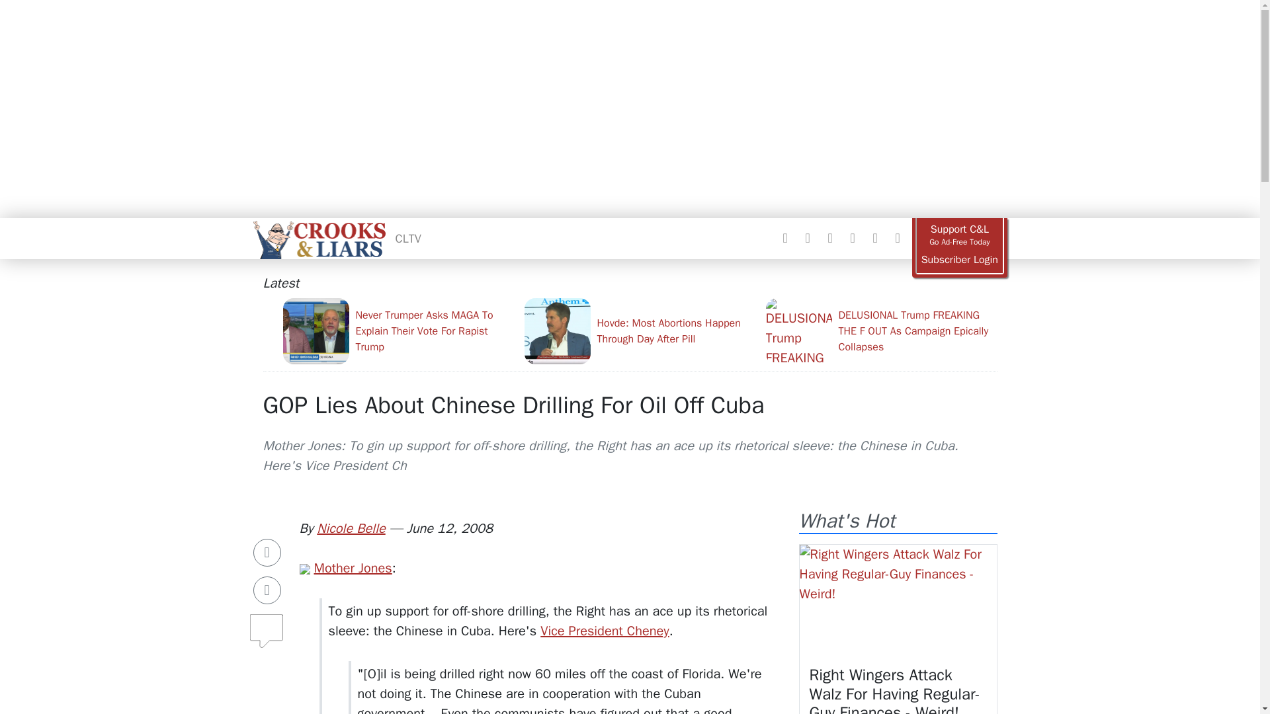 This screenshot has height=714, width=1270. Describe the element at coordinates (267, 590) in the screenshot. I see `Share on Twitter` at that location.